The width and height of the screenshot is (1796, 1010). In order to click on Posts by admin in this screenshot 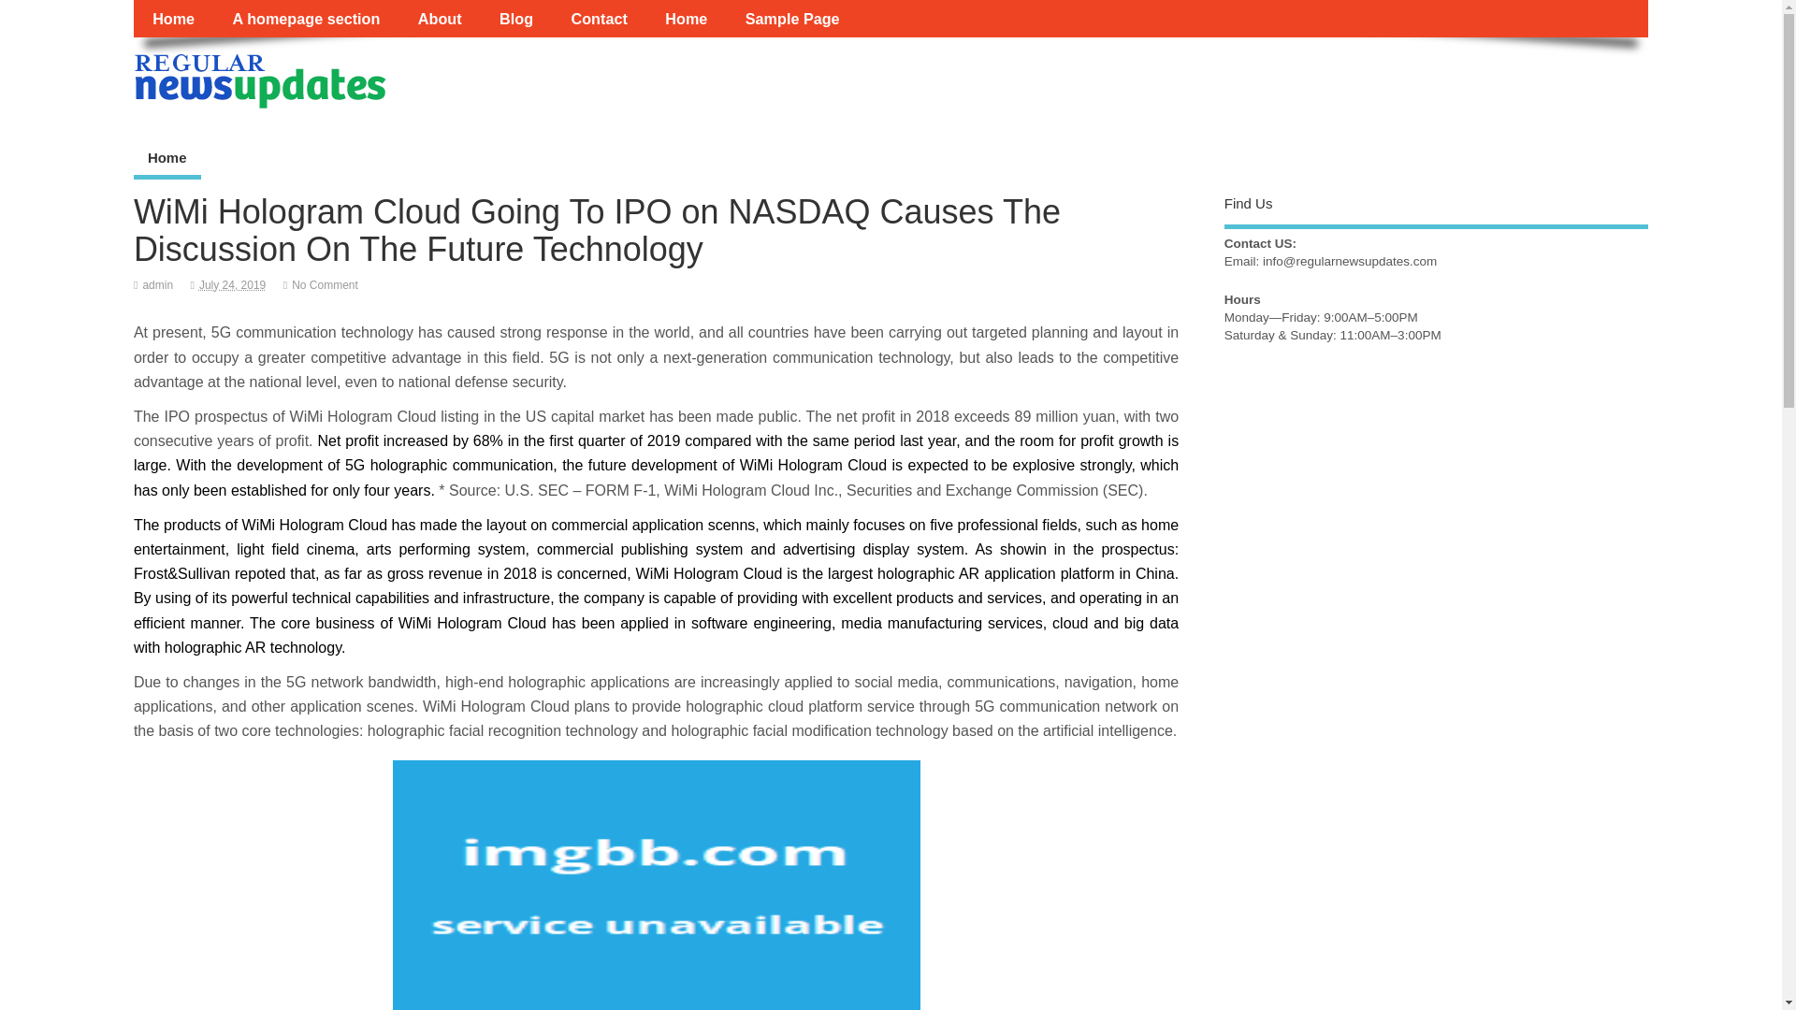, I will do `click(157, 285)`.